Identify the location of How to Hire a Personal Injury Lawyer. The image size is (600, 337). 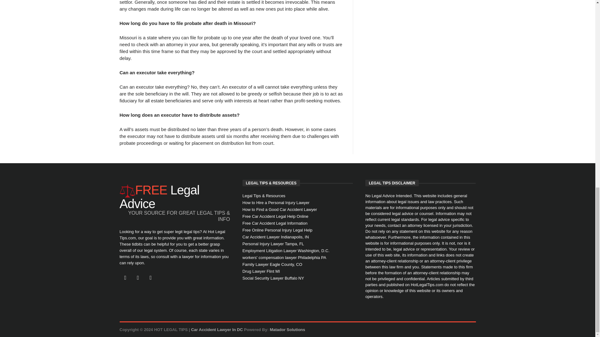
(297, 203).